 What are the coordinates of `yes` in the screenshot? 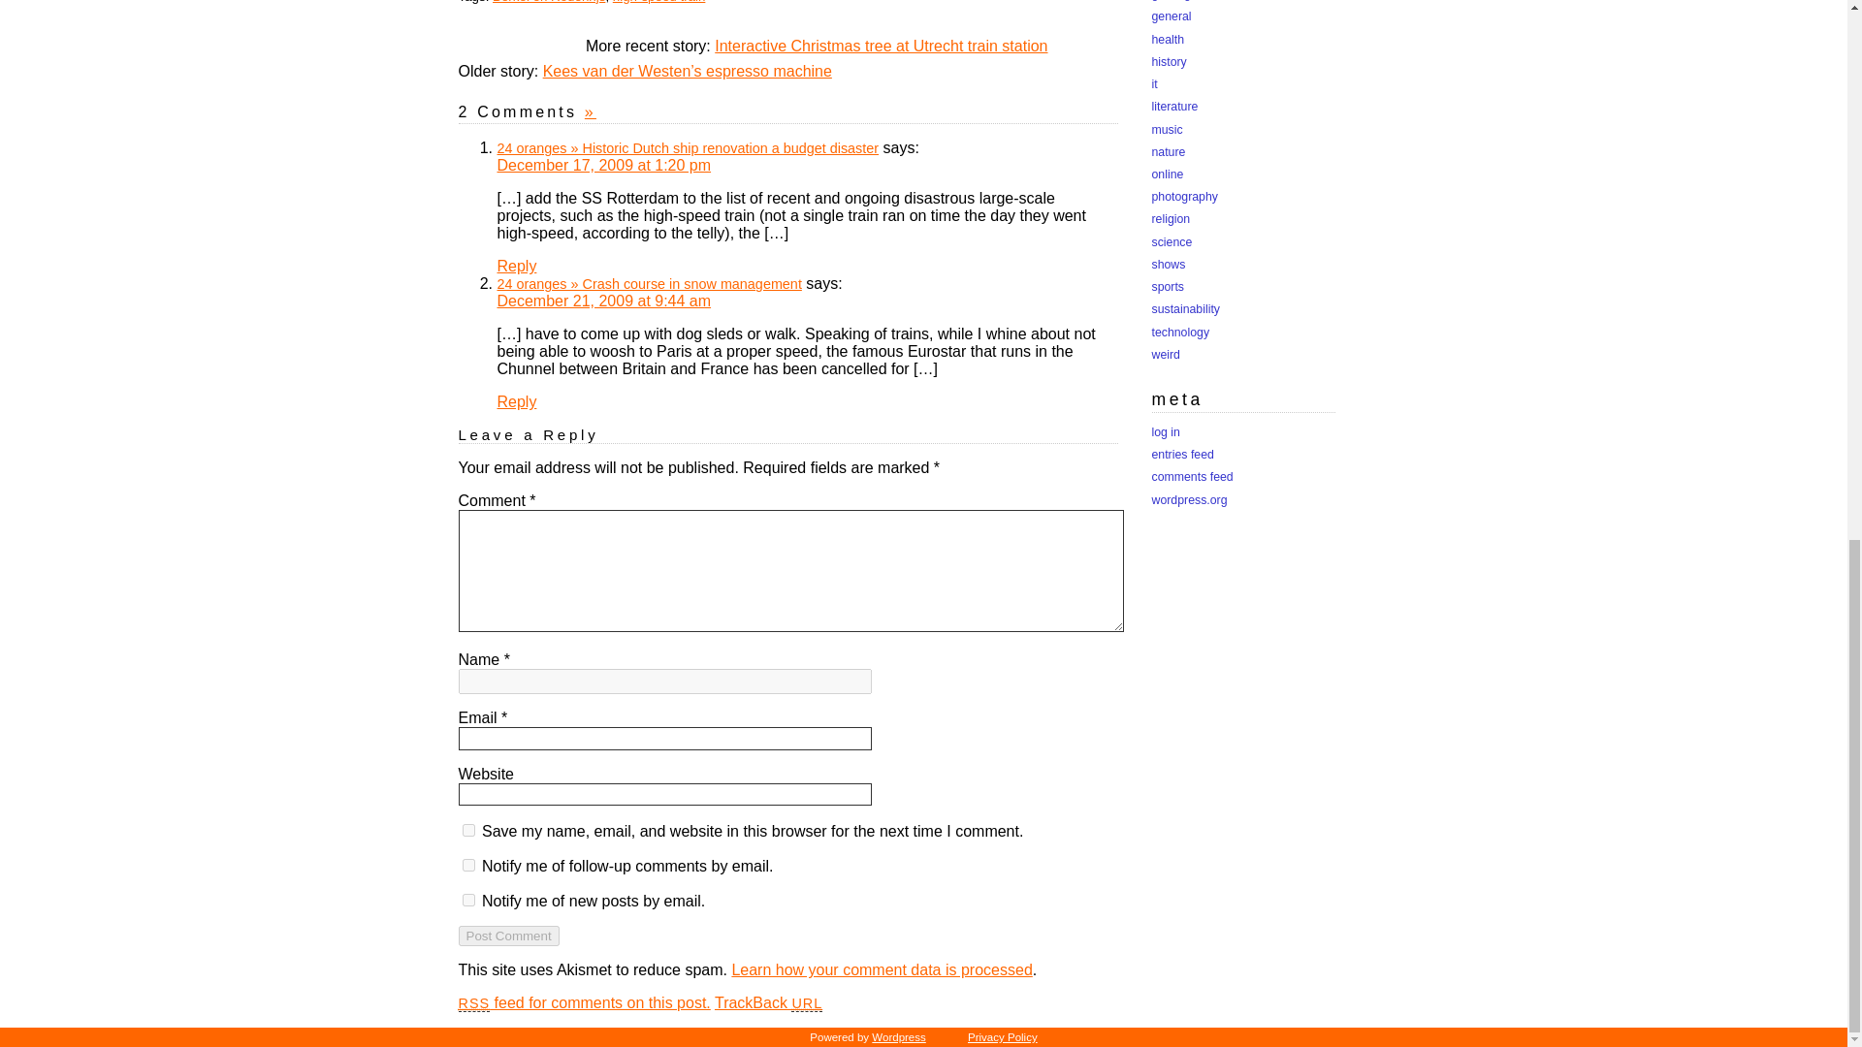 It's located at (467, 830).